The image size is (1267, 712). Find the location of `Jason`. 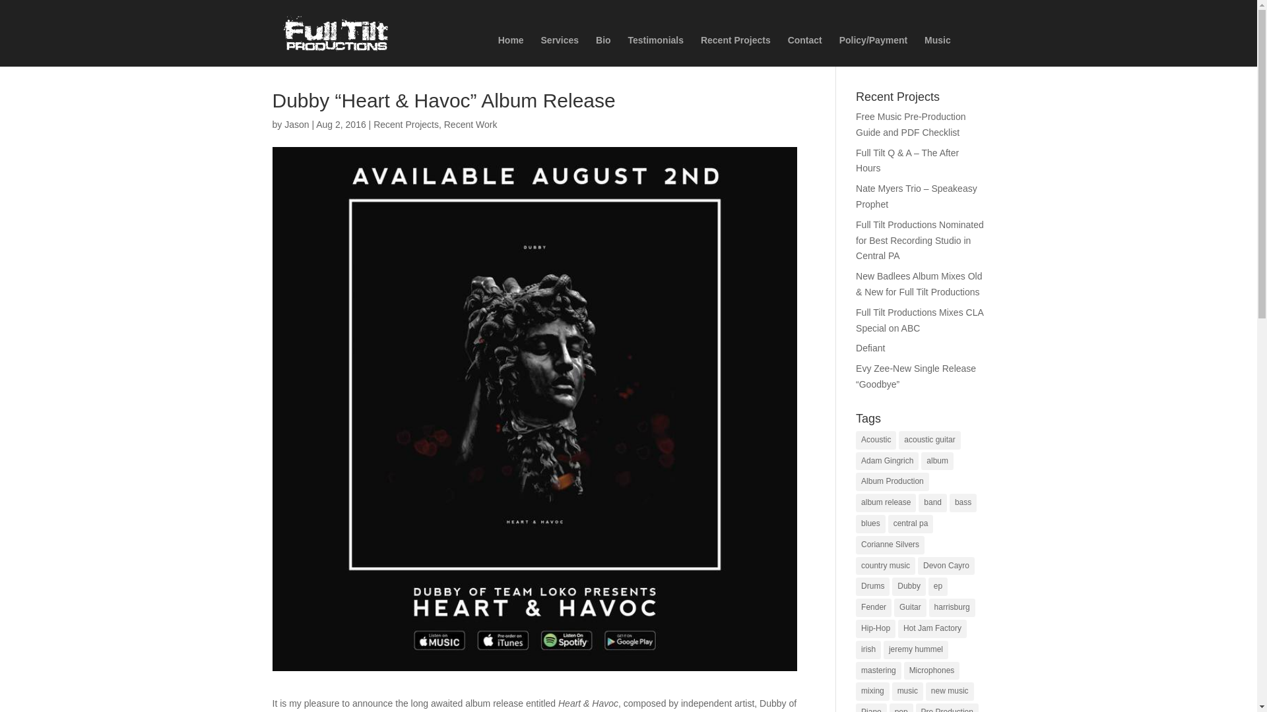

Jason is located at coordinates (296, 124).